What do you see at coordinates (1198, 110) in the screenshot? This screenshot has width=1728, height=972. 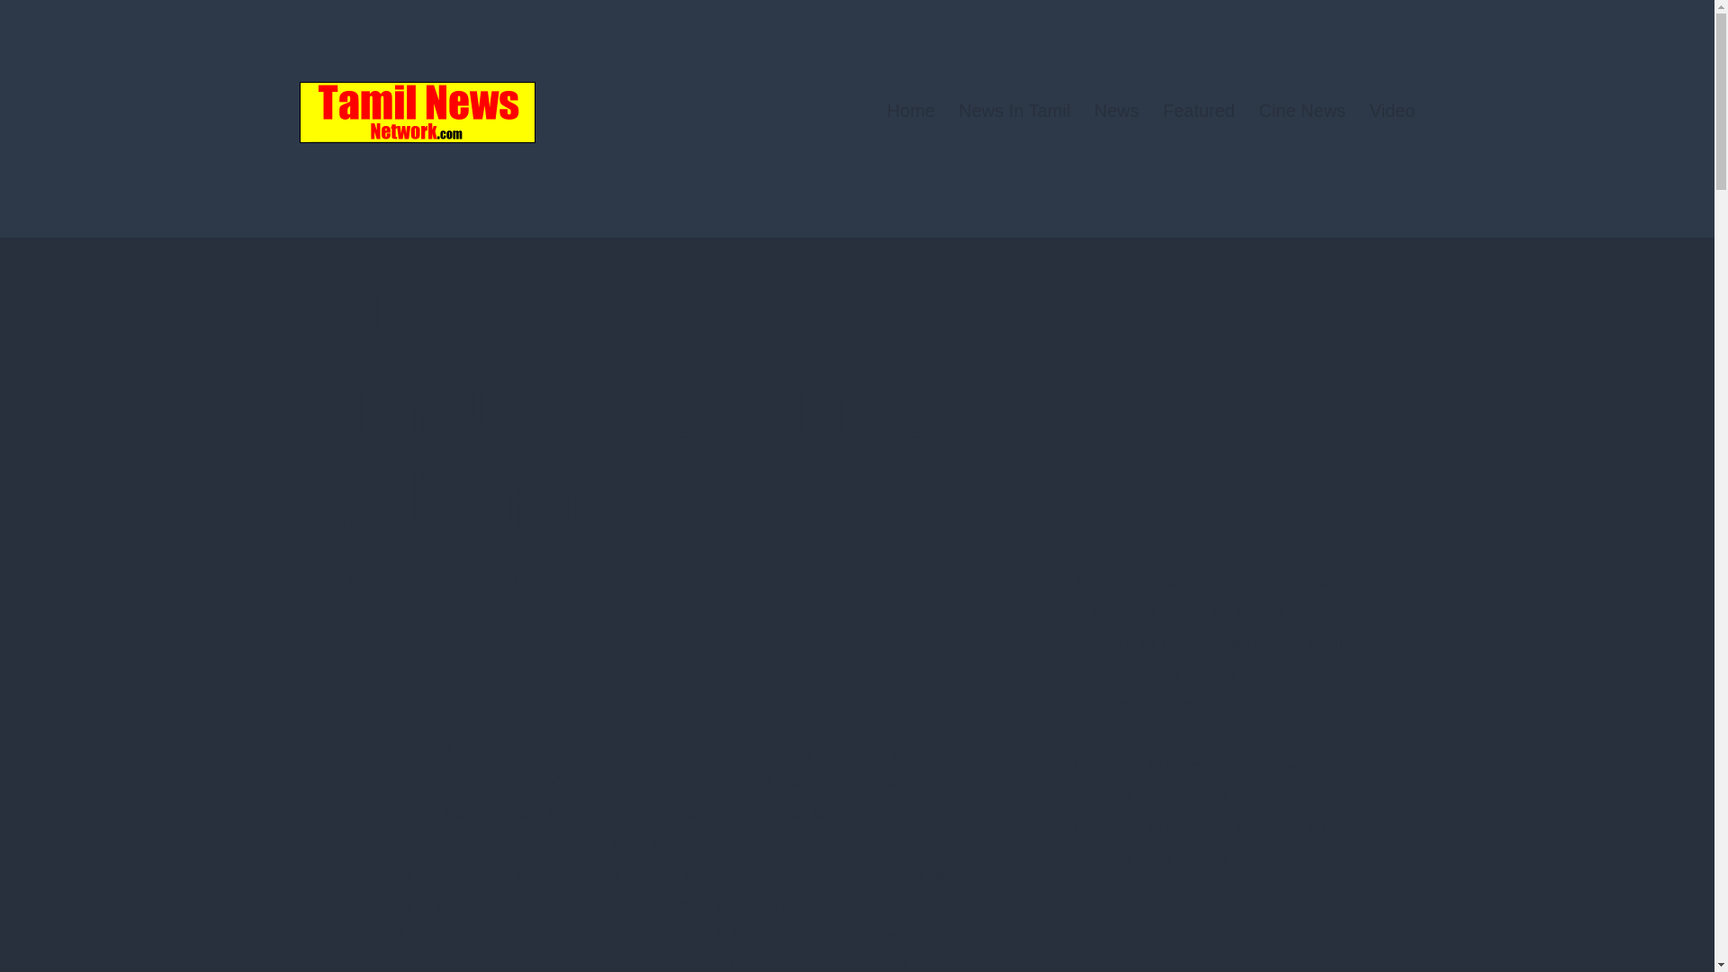 I see `Featured` at bounding box center [1198, 110].